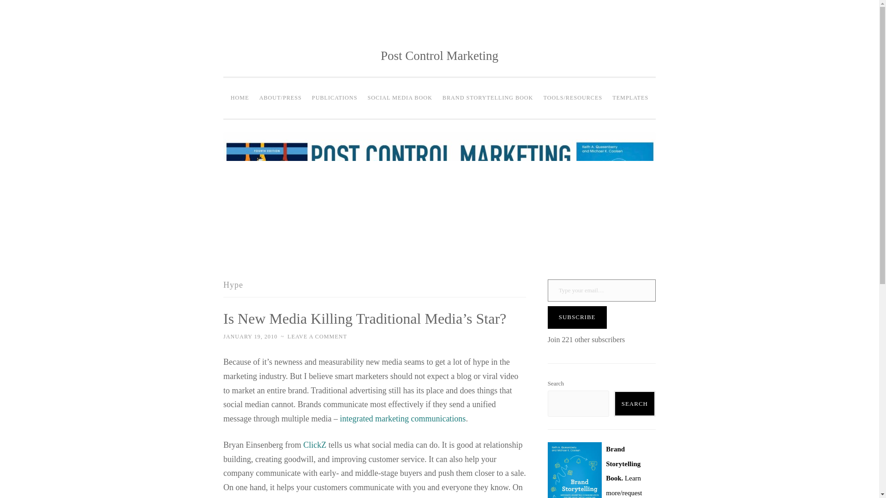 This screenshot has height=498, width=886. Describe the element at coordinates (240, 98) in the screenshot. I see `HOME` at that location.